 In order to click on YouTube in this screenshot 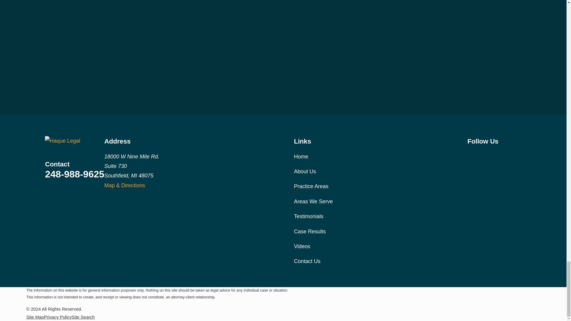, I will do `click(502, 155)`.